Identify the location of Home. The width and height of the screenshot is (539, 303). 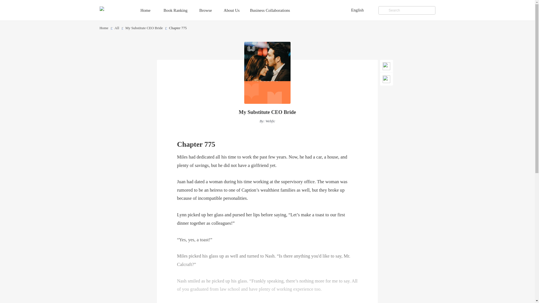
(104, 28).